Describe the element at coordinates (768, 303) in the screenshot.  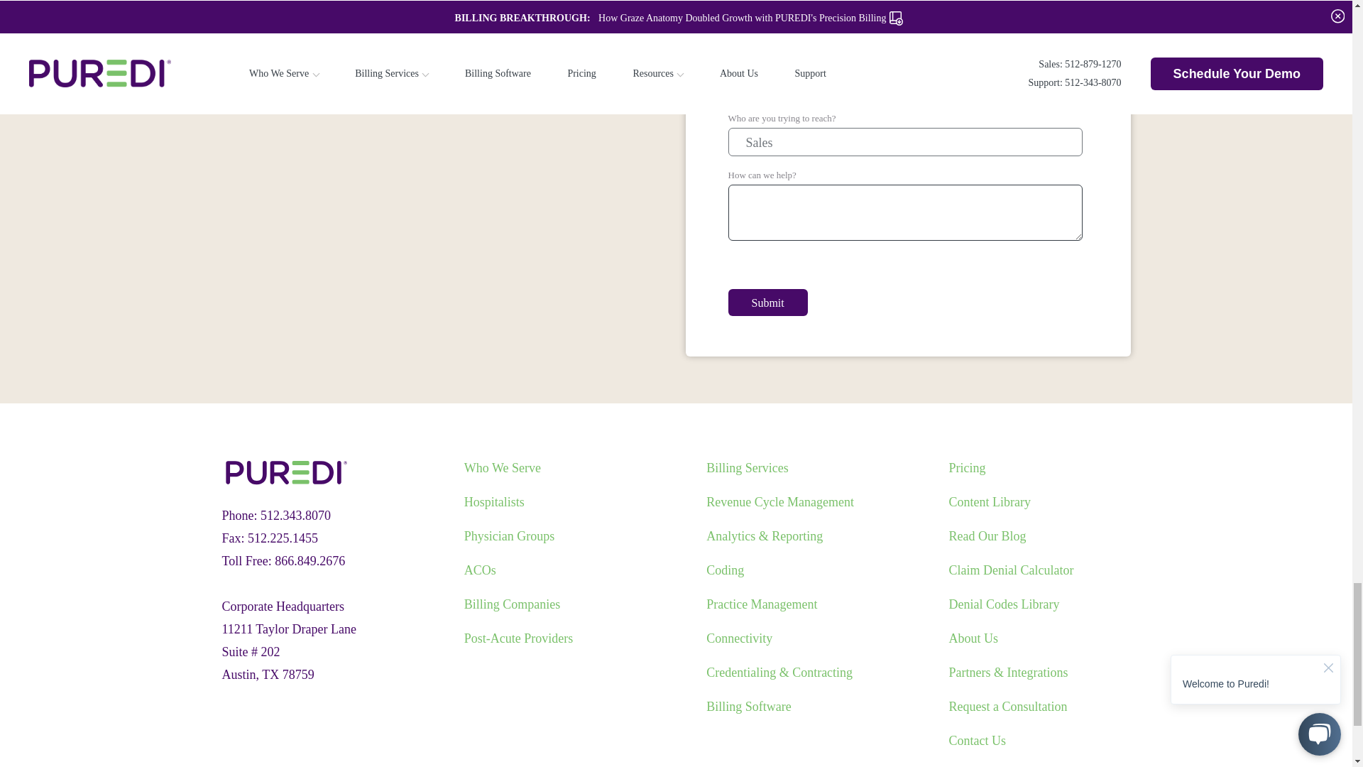
I see `Submit` at that location.